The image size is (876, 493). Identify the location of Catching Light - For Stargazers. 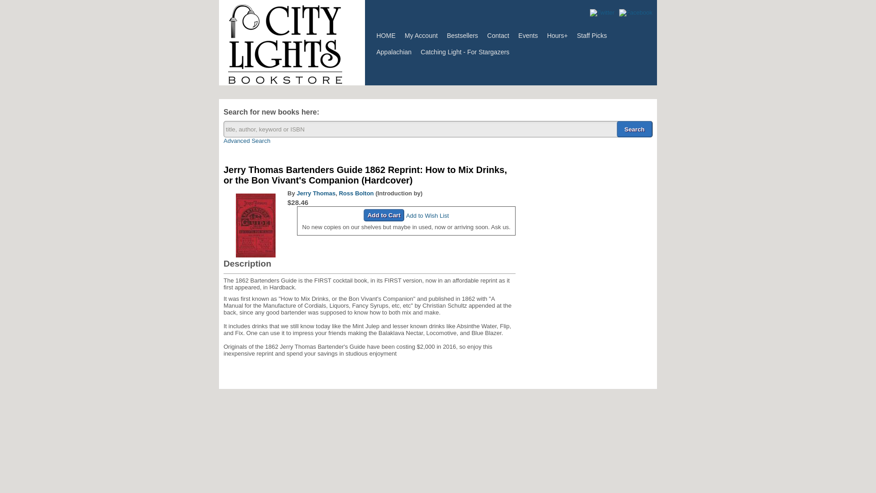
(465, 52).